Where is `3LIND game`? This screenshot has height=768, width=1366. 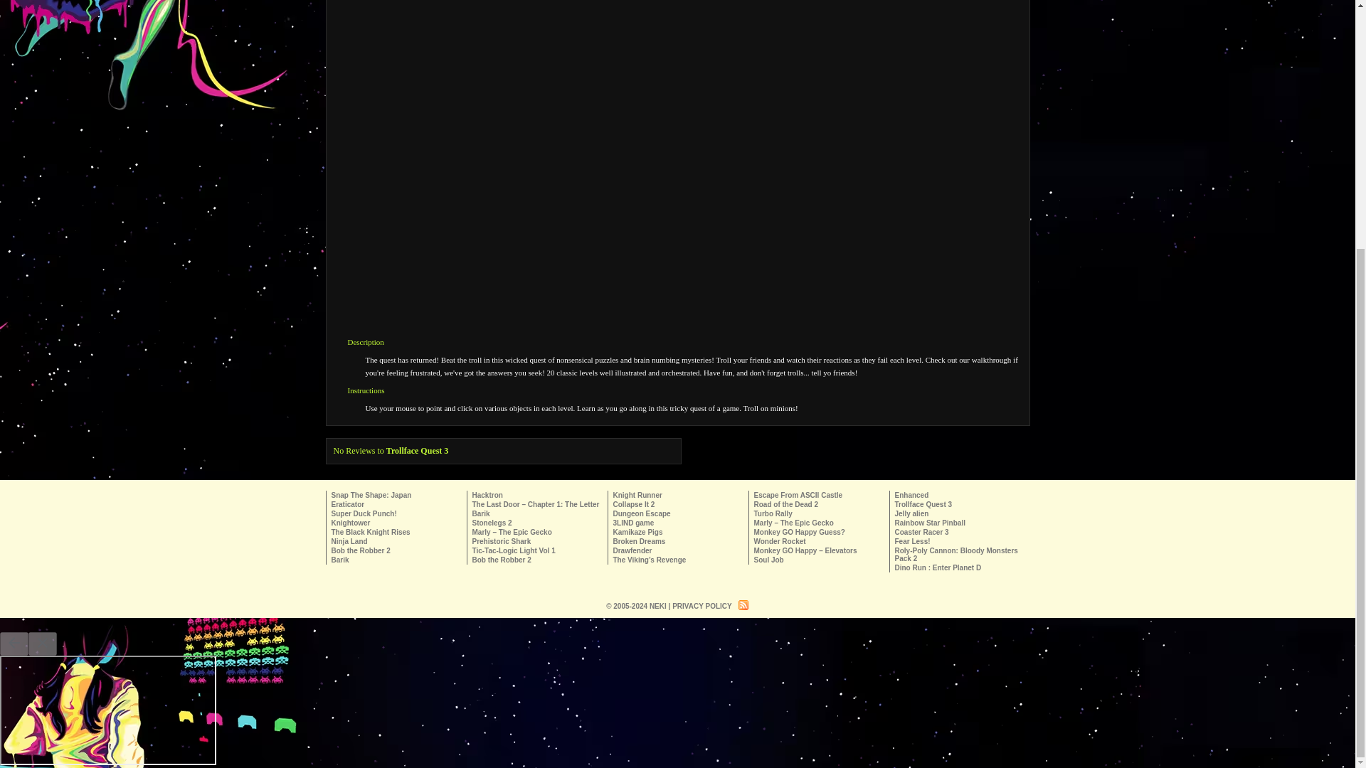 3LIND game is located at coordinates (633, 523).